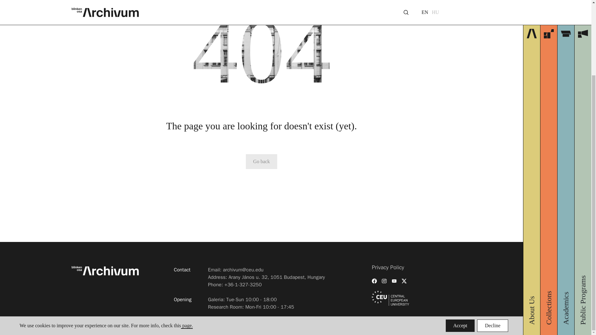 This screenshot has height=335, width=596. What do you see at coordinates (388, 267) in the screenshot?
I see `Privacy Policy` at bounding box center [388, 267].